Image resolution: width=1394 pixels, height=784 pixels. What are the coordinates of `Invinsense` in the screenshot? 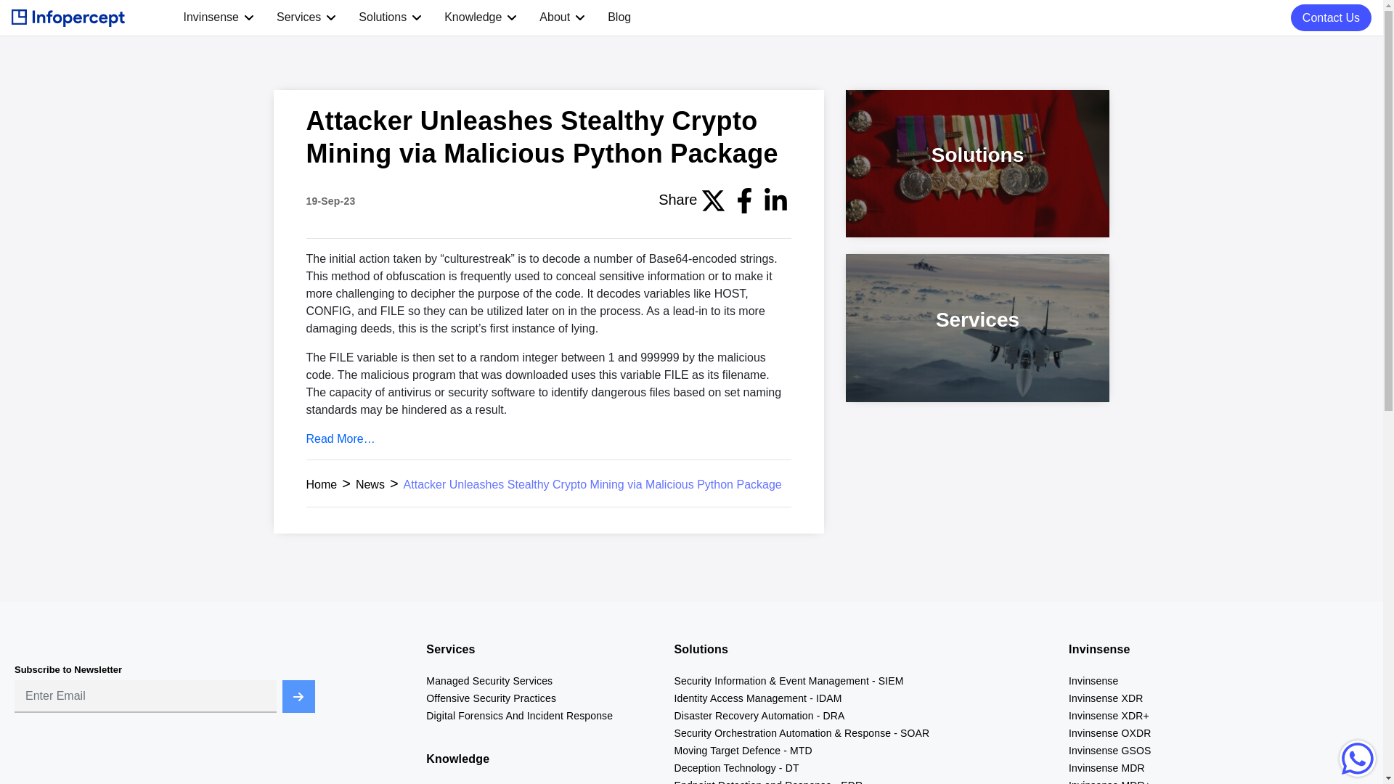 It's located at (211, 17).